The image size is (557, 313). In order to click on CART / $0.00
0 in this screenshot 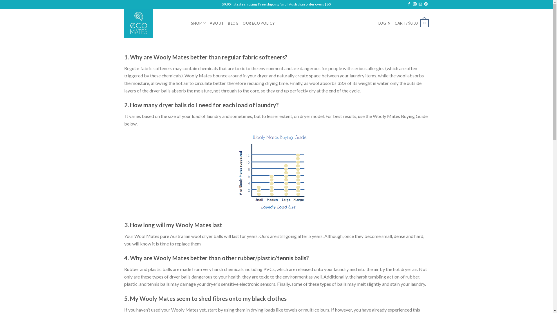, I will do `click(411, 23)`.